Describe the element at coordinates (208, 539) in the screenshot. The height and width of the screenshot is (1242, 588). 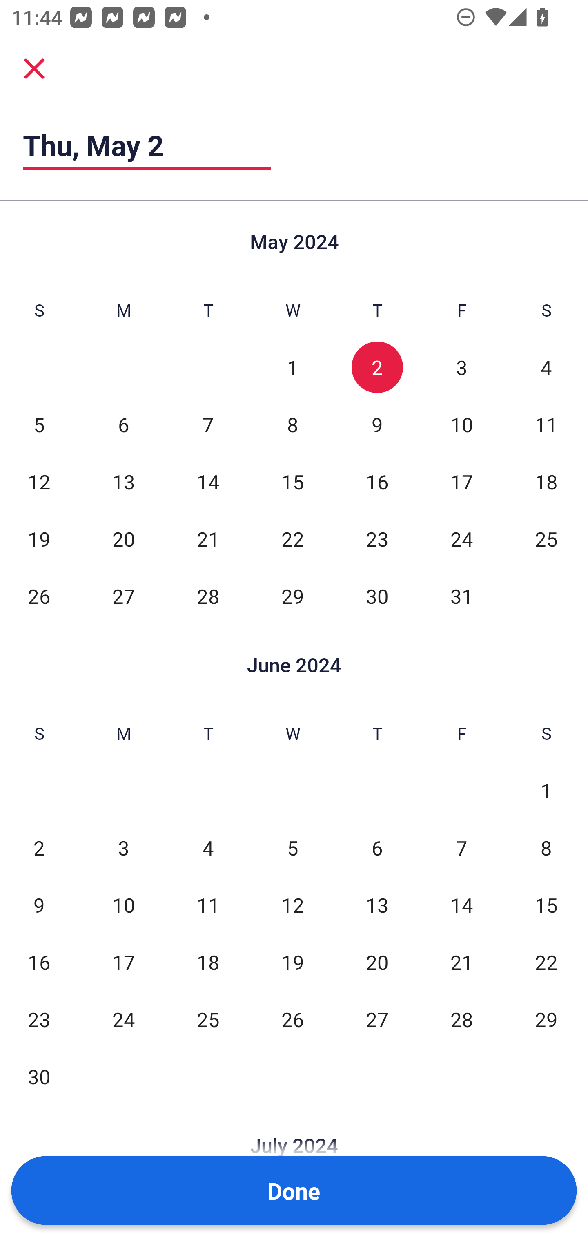
I see `21 Tue, May 21, Not Selected` at that location.